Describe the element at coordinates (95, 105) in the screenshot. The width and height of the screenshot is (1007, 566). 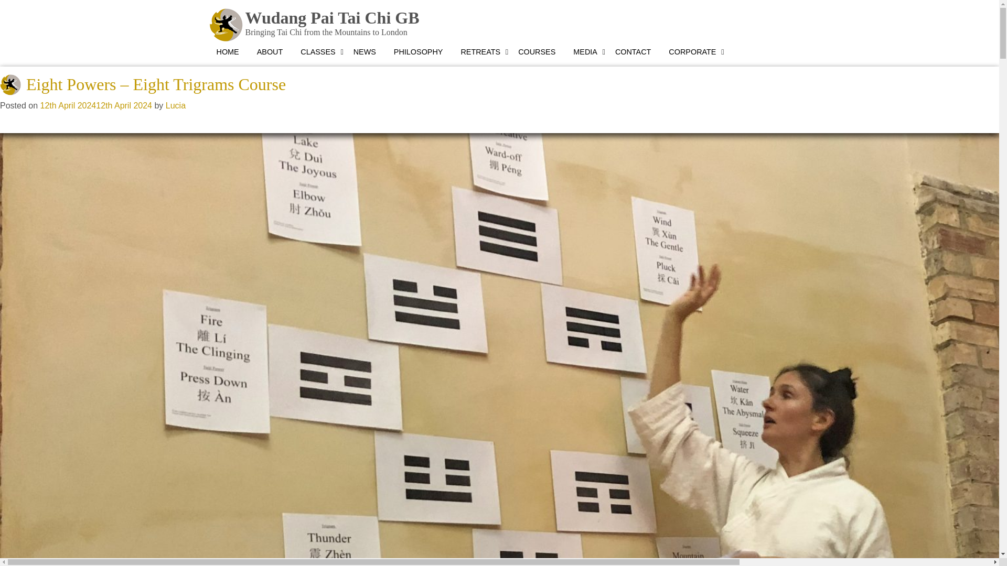
I see `12th April 202412th April 2024` at that location.